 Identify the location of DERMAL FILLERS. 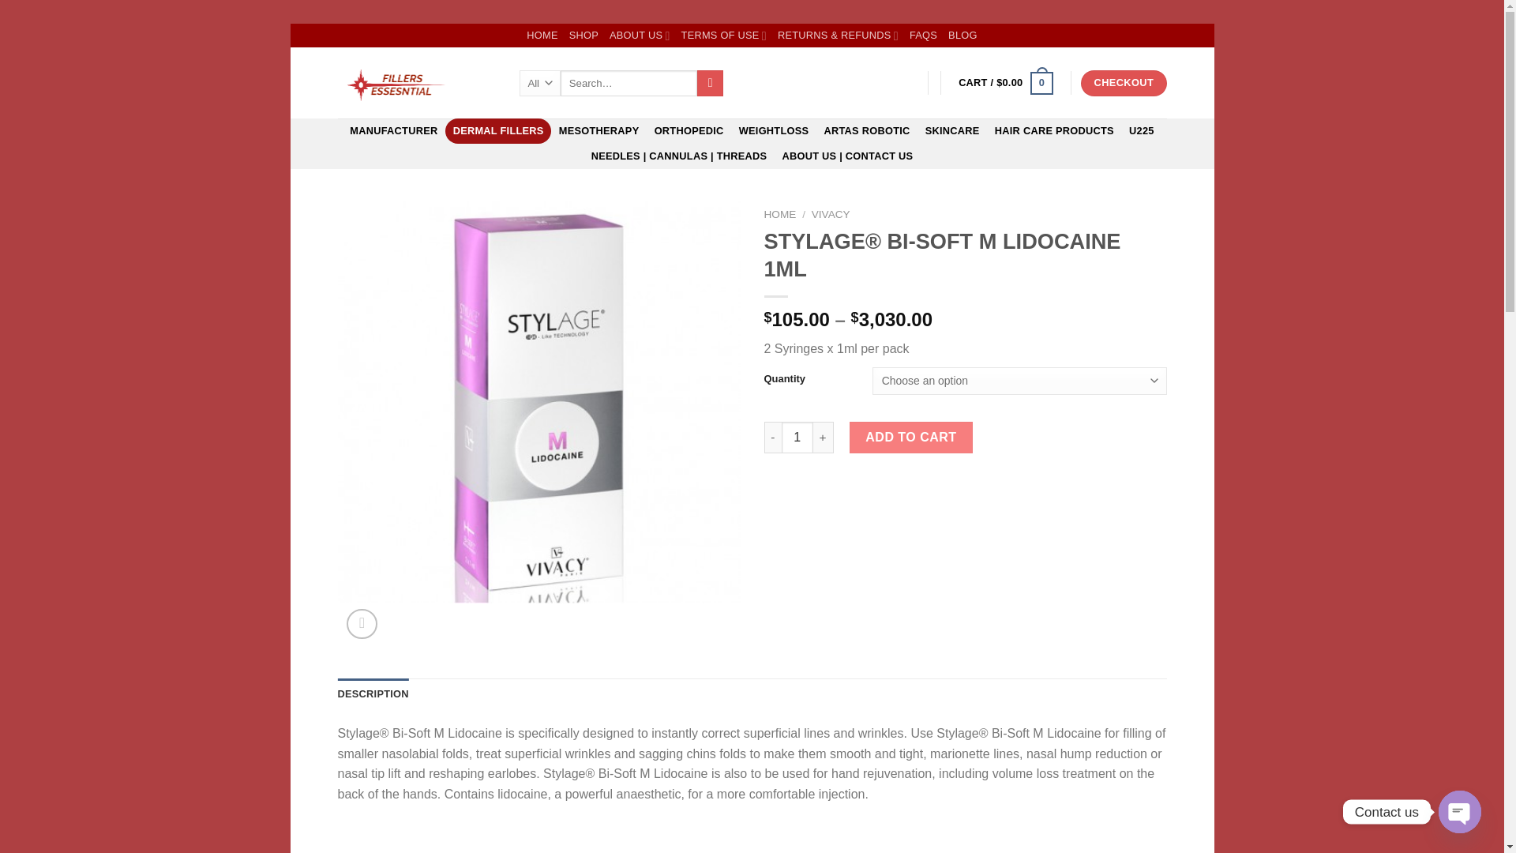
(498, 131).